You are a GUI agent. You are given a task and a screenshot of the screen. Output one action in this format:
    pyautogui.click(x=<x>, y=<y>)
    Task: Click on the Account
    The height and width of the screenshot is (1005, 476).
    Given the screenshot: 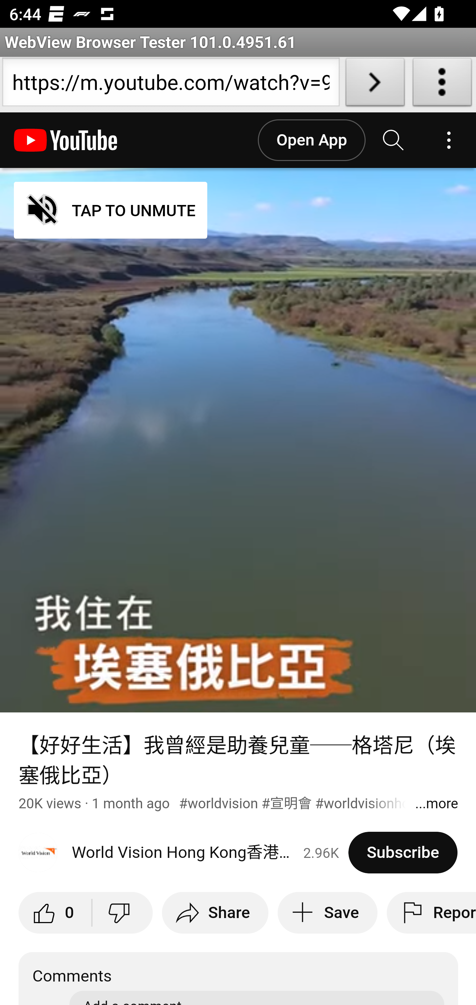 What is the action you would take?
    pyautogui.click(x=449, y=141)
    